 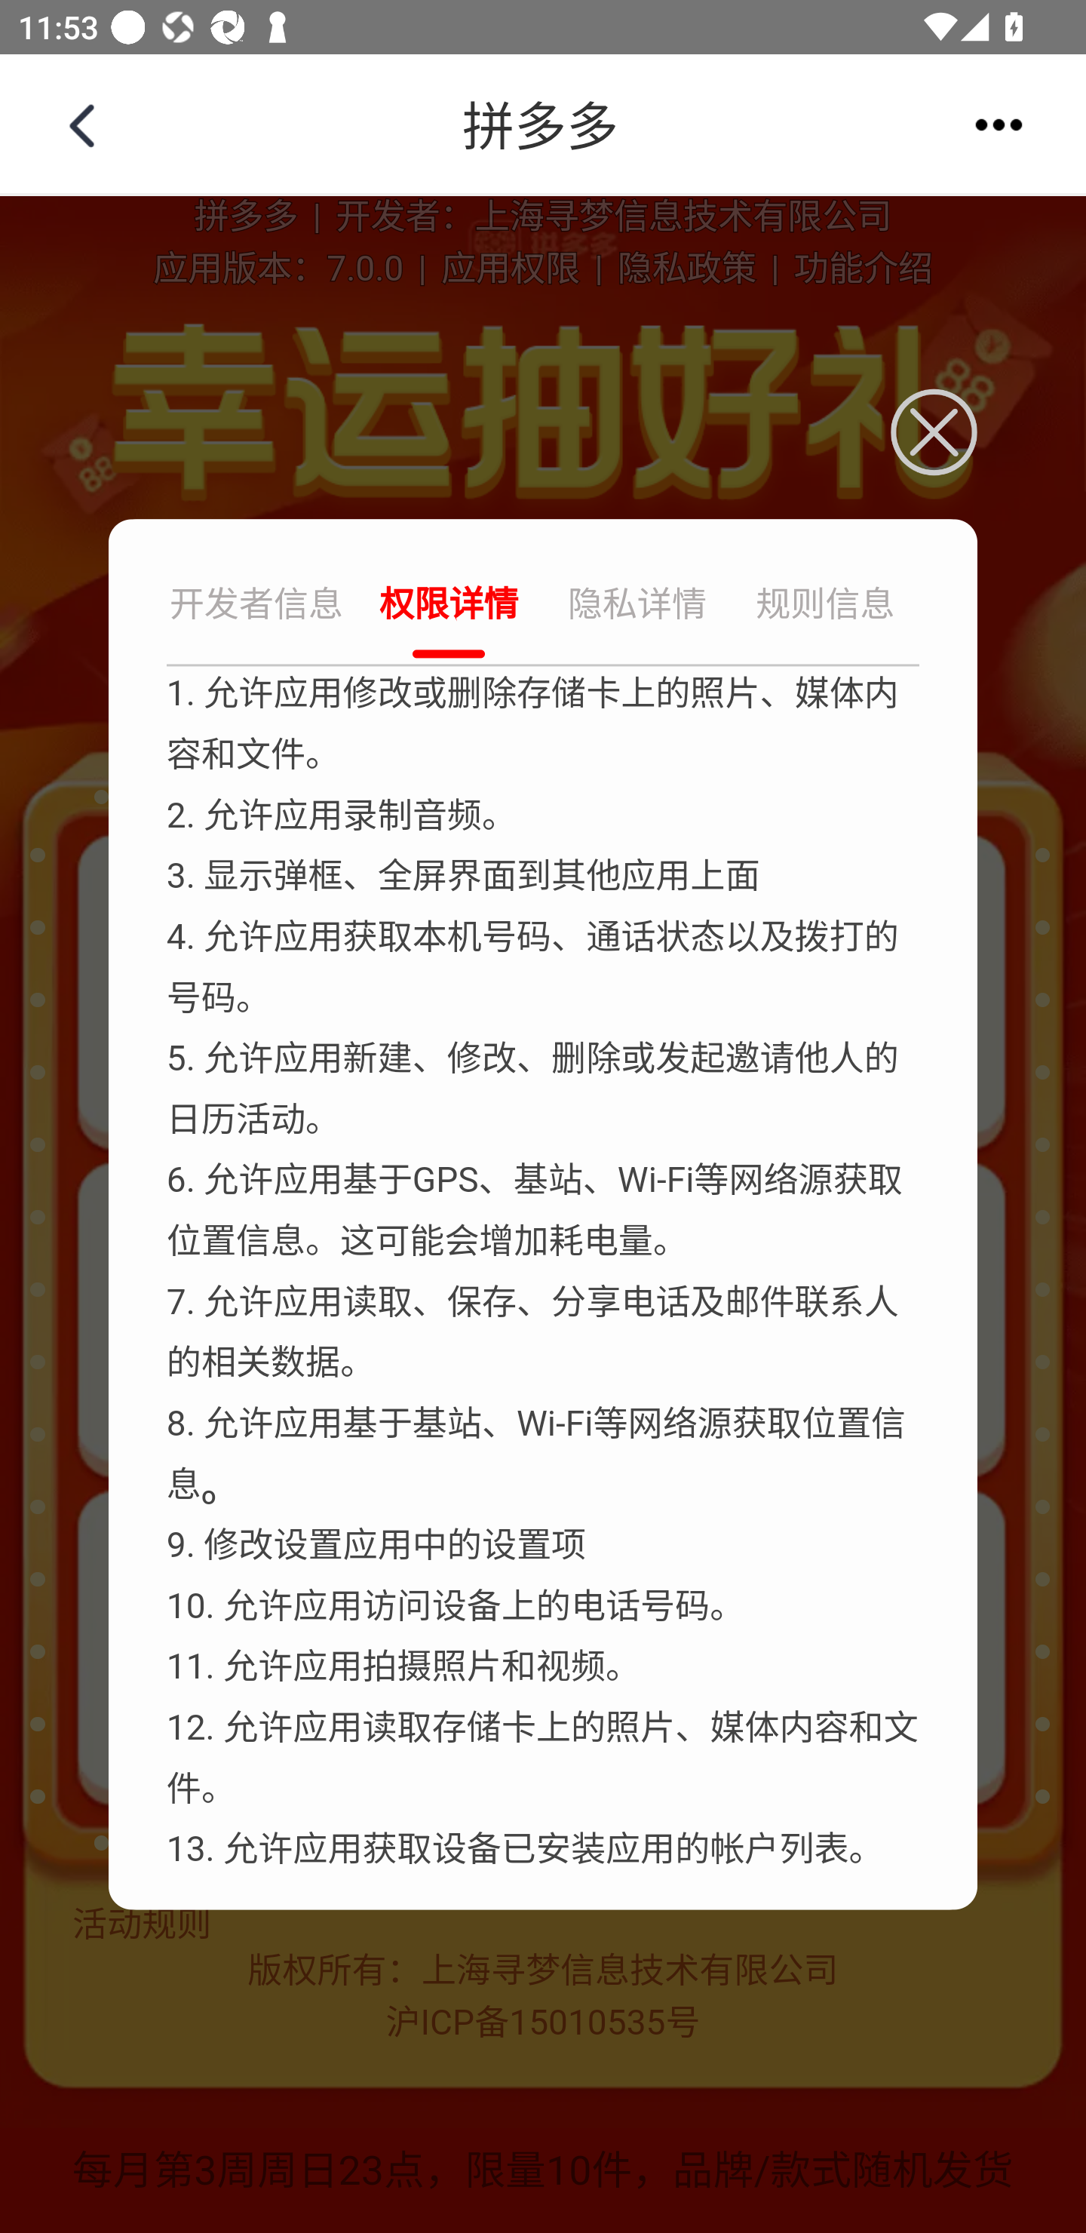 I want to click on 隐私详情, so click(x=638, y=607).